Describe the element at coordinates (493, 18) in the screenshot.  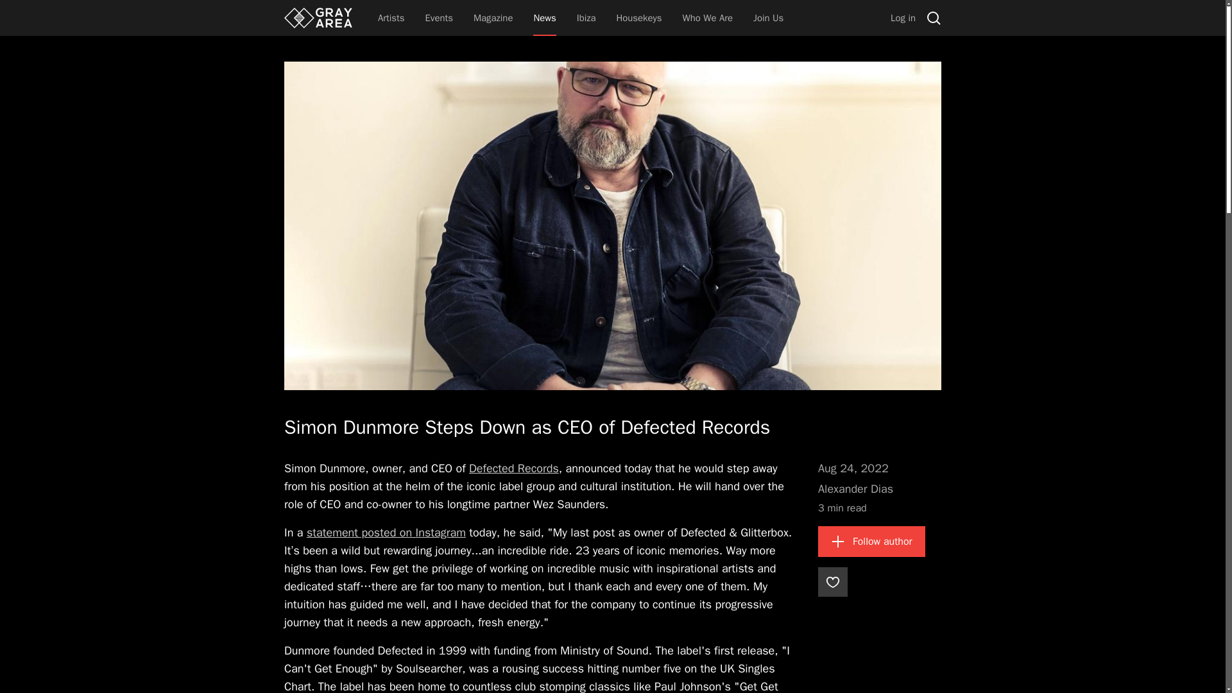
I see `Magazine` at that location.